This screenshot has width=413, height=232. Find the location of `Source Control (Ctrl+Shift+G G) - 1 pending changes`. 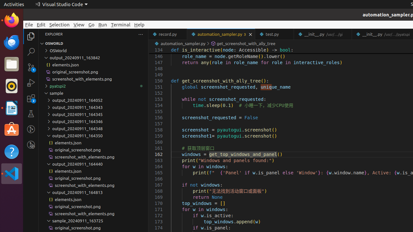

Source Control (Ctrl+Shift+G G) - 1 pending changes is located at coordinates (31, 67).